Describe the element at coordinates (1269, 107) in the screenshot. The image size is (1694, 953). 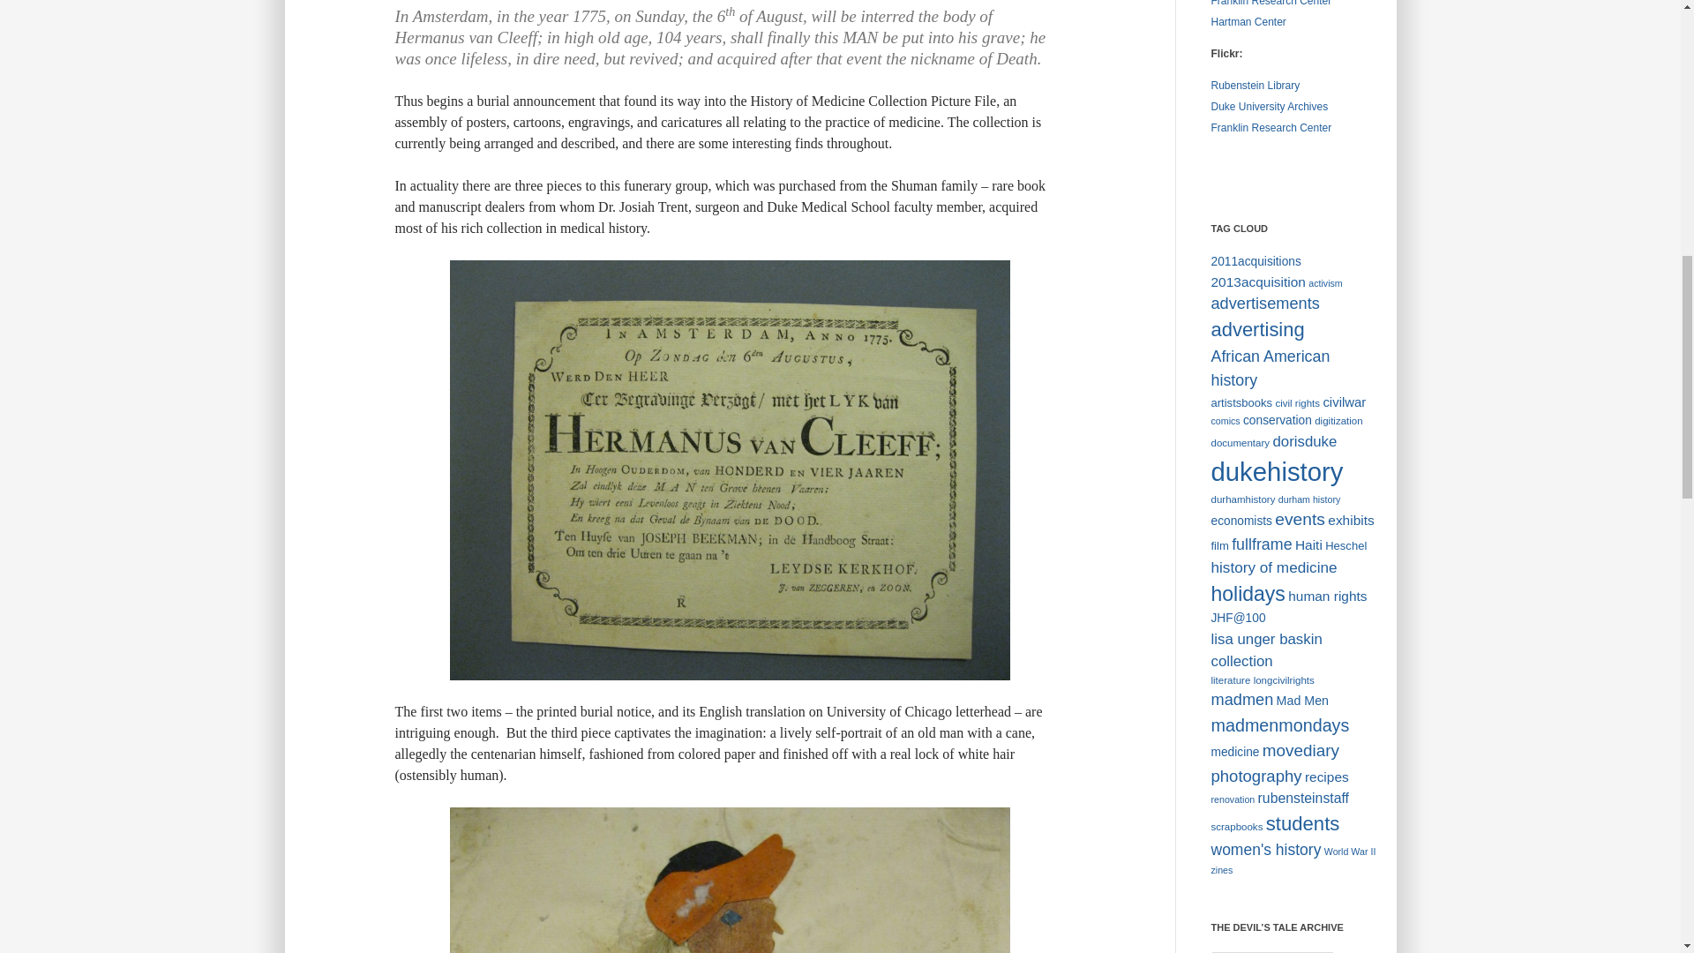
I see `Duke University Archives` at that location.